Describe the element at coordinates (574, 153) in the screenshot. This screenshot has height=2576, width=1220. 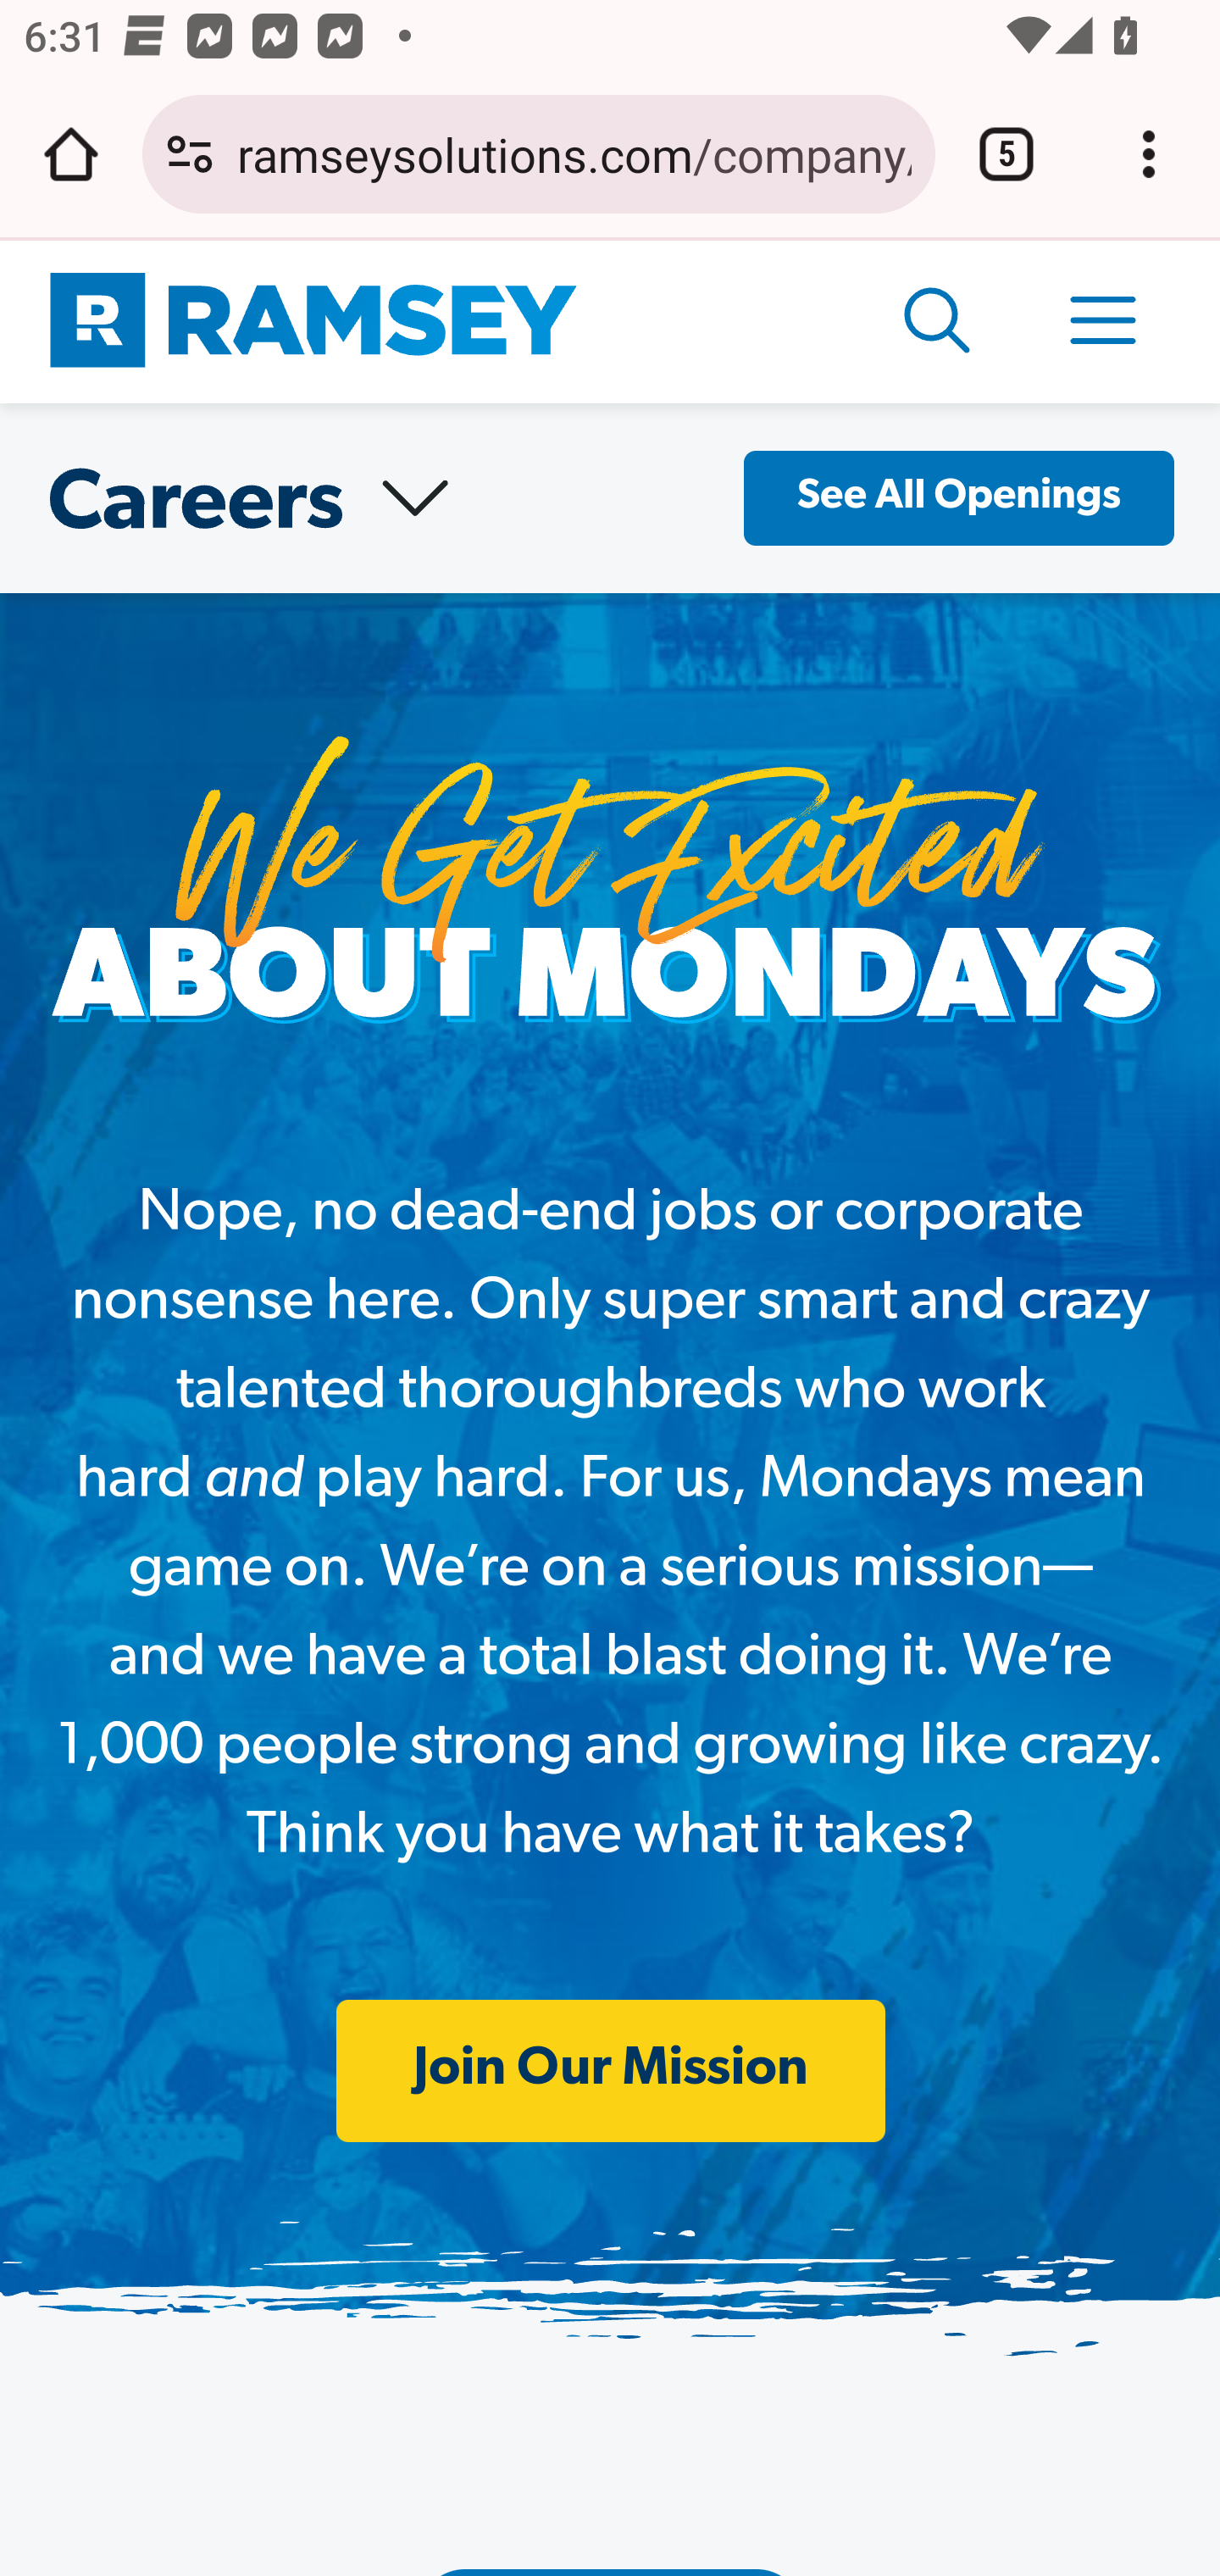
I see `ramseysolutions.com/company/careers` at that location.